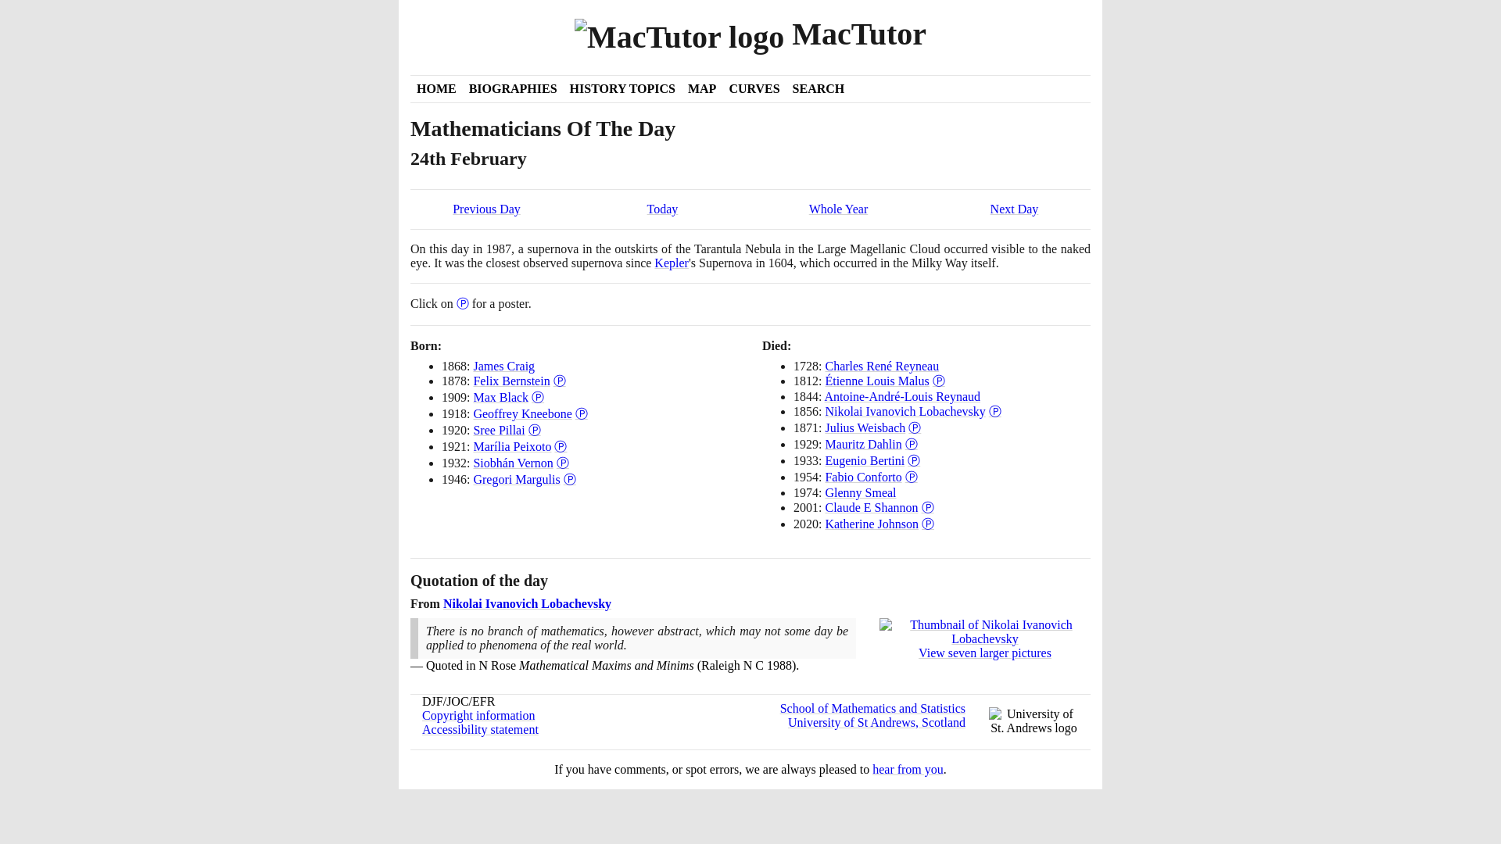 Image resolution: width=1501 pixels, height=844 pixels. I want to click on HISTORY TOPICS, so click(622, 89).